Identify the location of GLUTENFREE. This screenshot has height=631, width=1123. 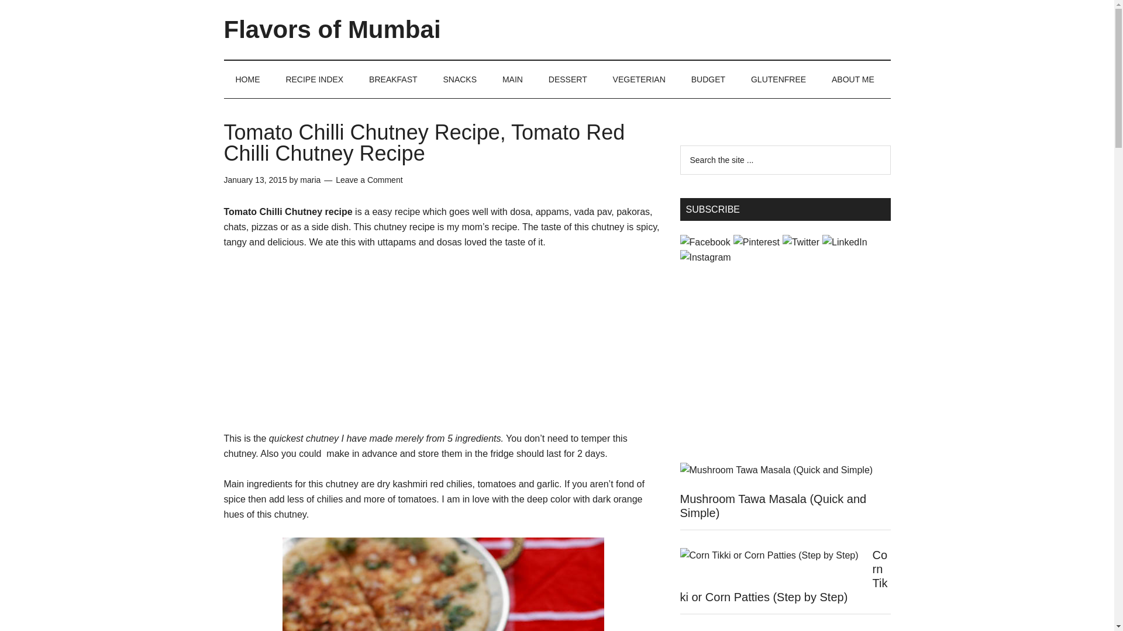
(778, 79).